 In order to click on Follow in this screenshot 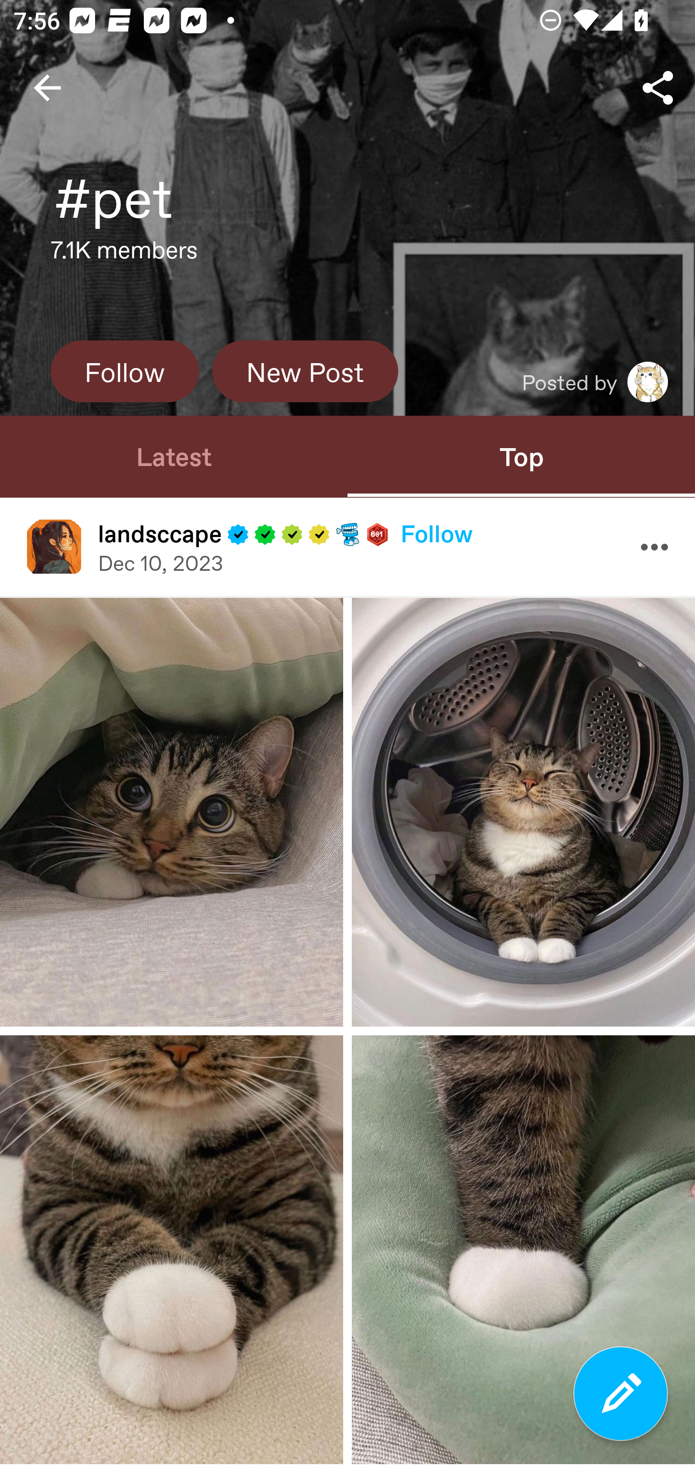, I will do `click(436, 533)`.